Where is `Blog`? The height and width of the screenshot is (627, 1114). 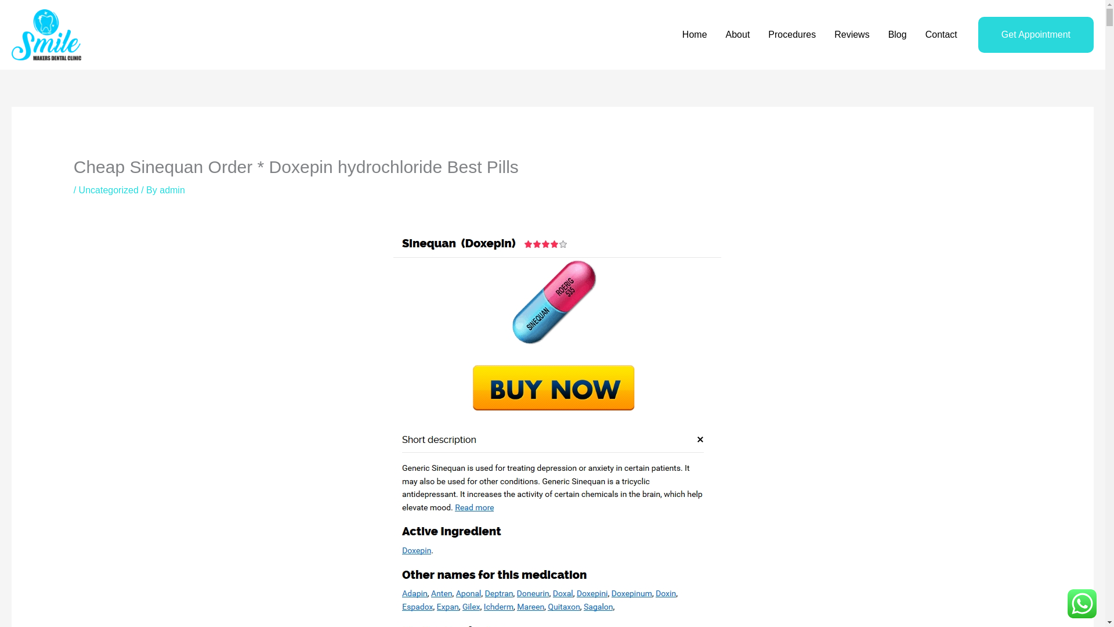 Blog is located at coordinates (897, 35).